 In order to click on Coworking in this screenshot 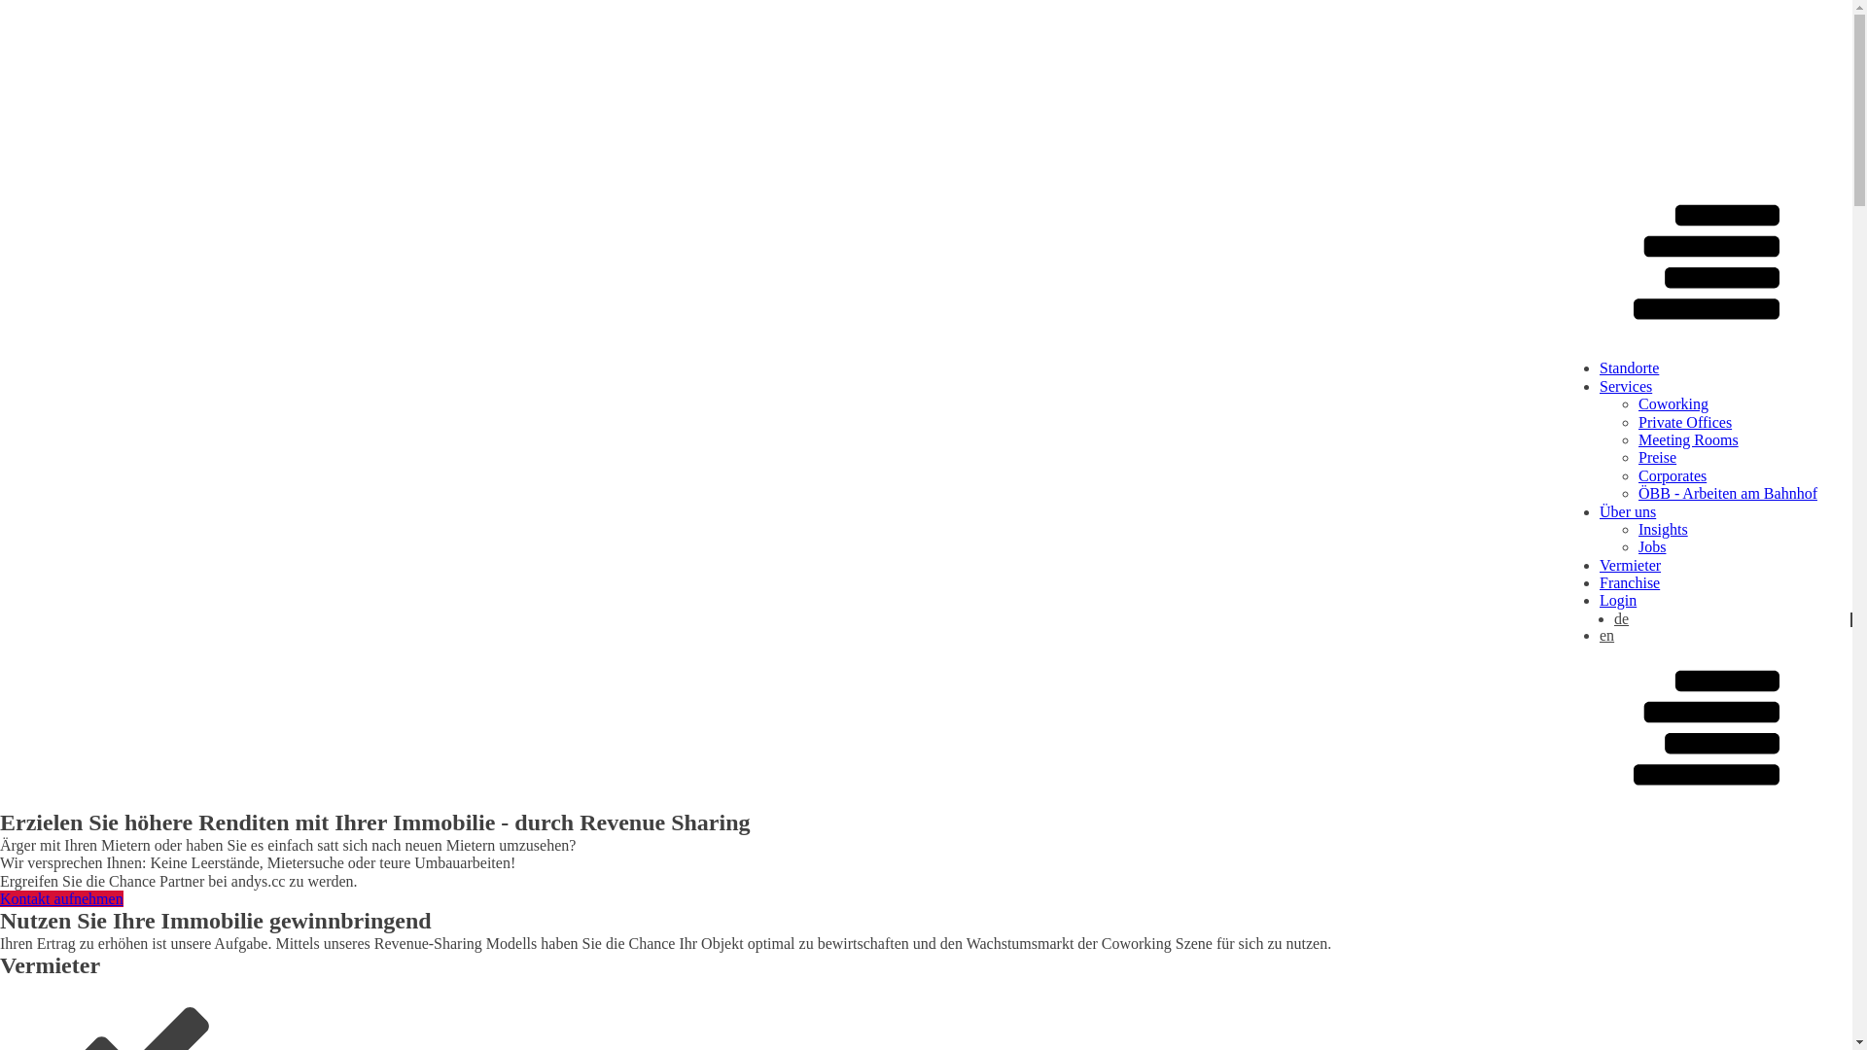, I will do `click(1673, 404)`.